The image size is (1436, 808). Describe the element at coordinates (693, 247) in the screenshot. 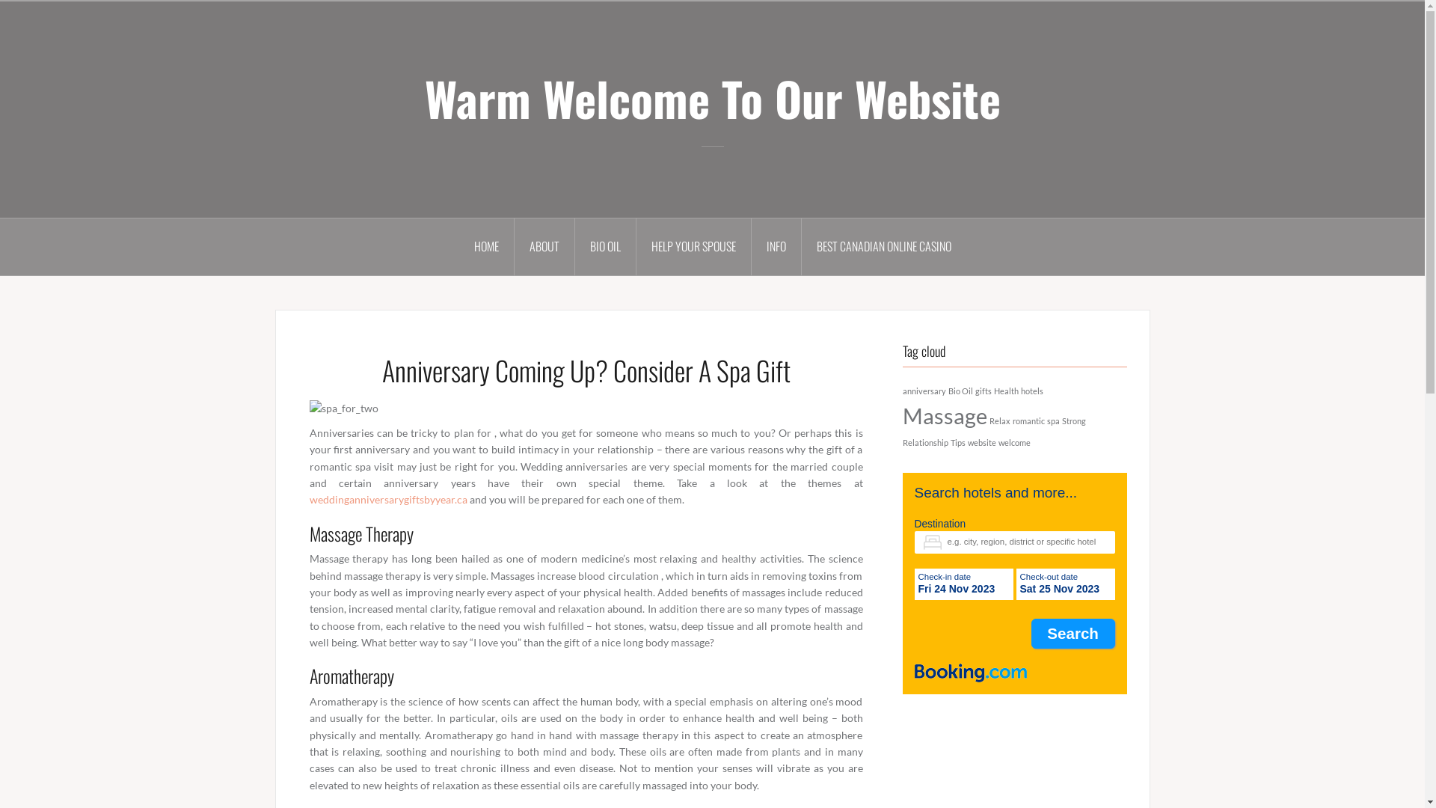

I see `HELP YOUR SPOUSE` at that location.